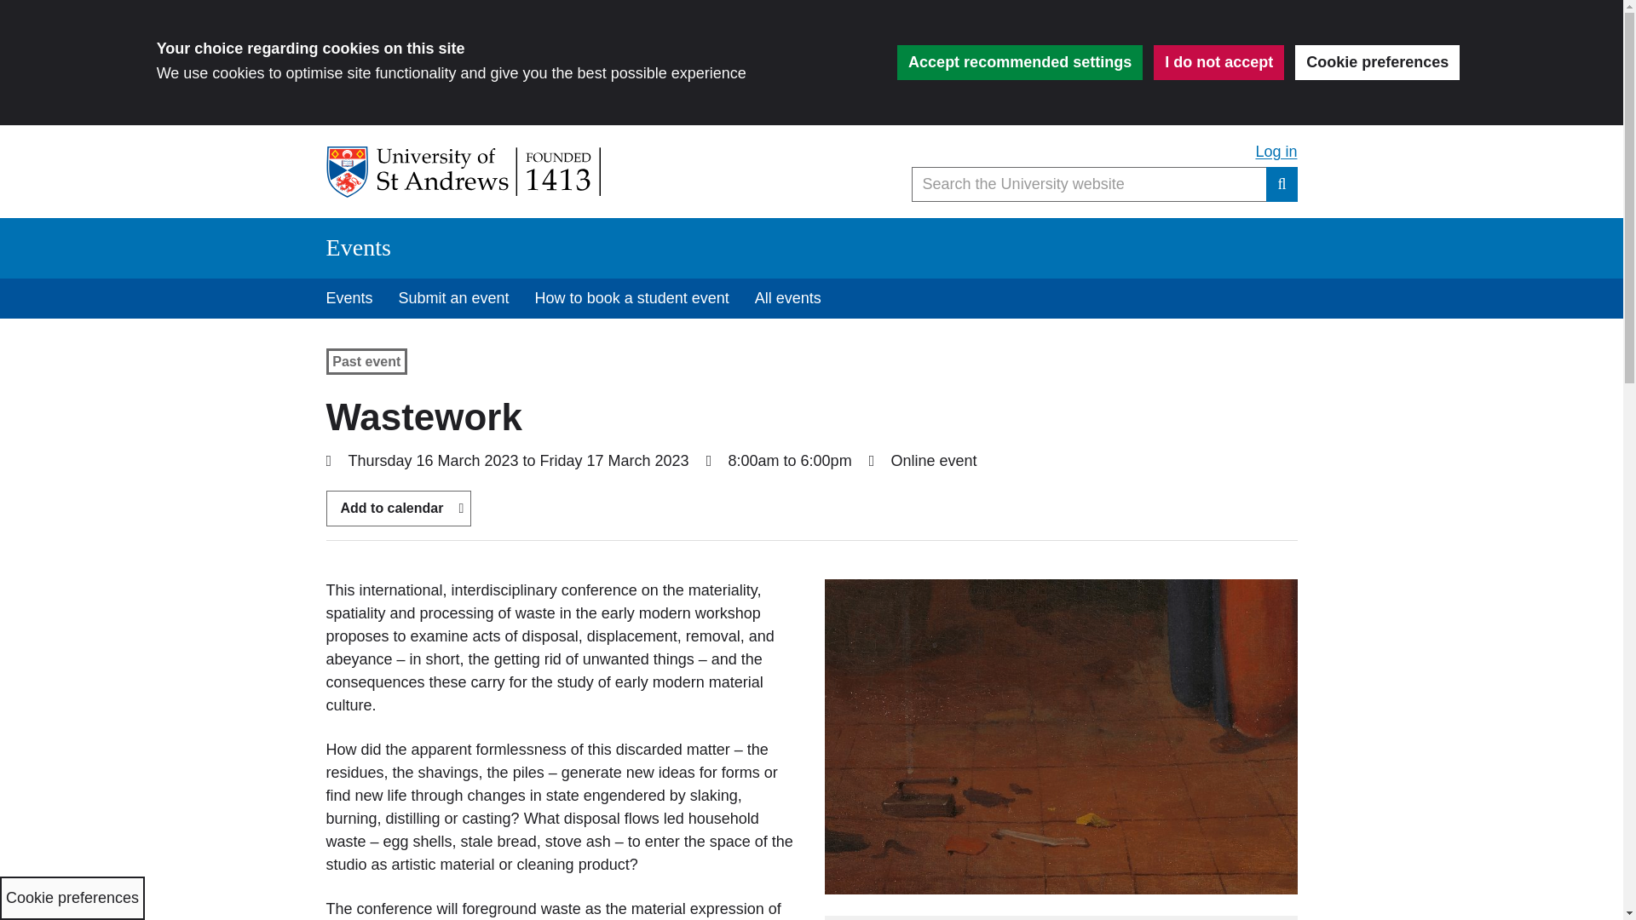  Describe the element at coordinates (1282, 184) in the screenshot. I see `Submit` at that location.